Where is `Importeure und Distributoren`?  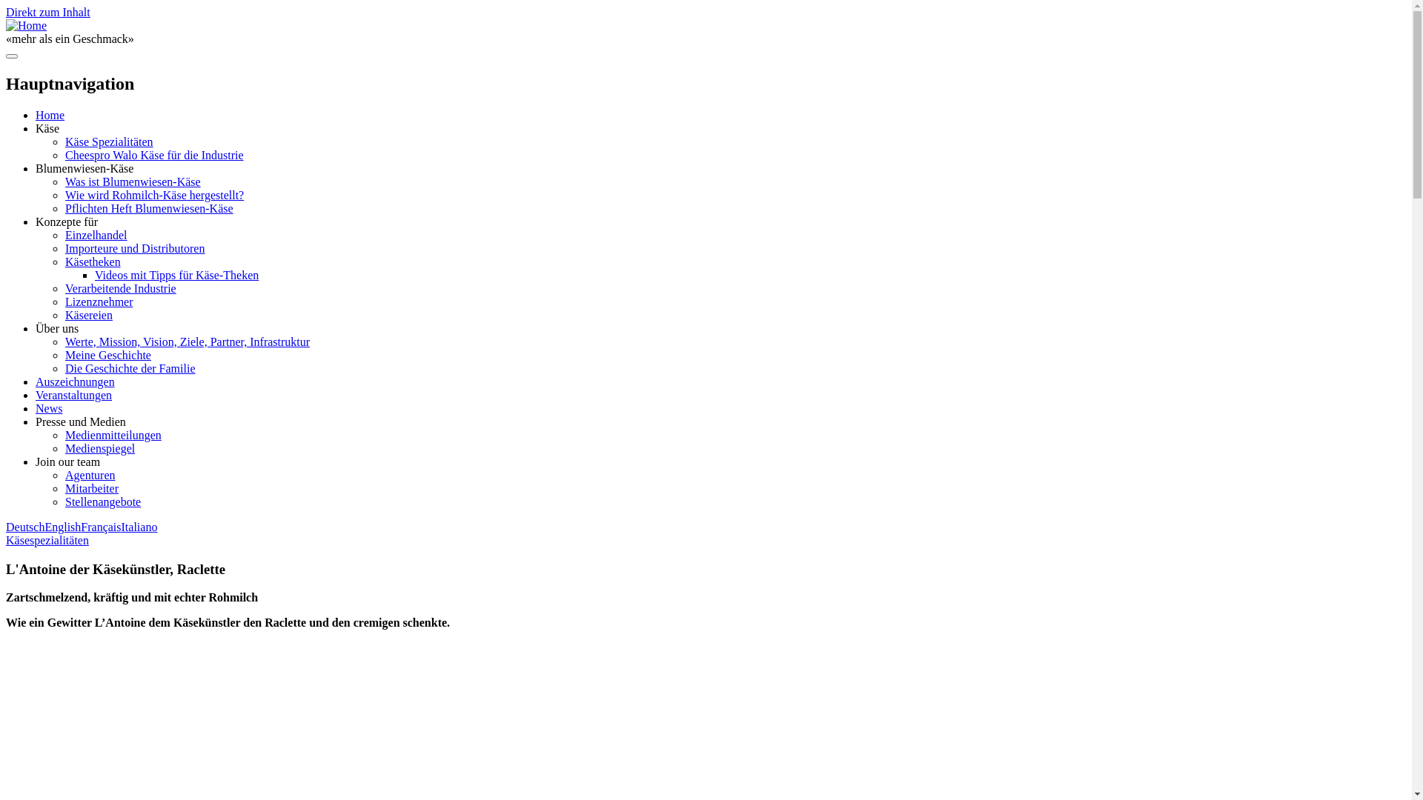 Importeure und Distributoren is located at coordinates (135, 249).